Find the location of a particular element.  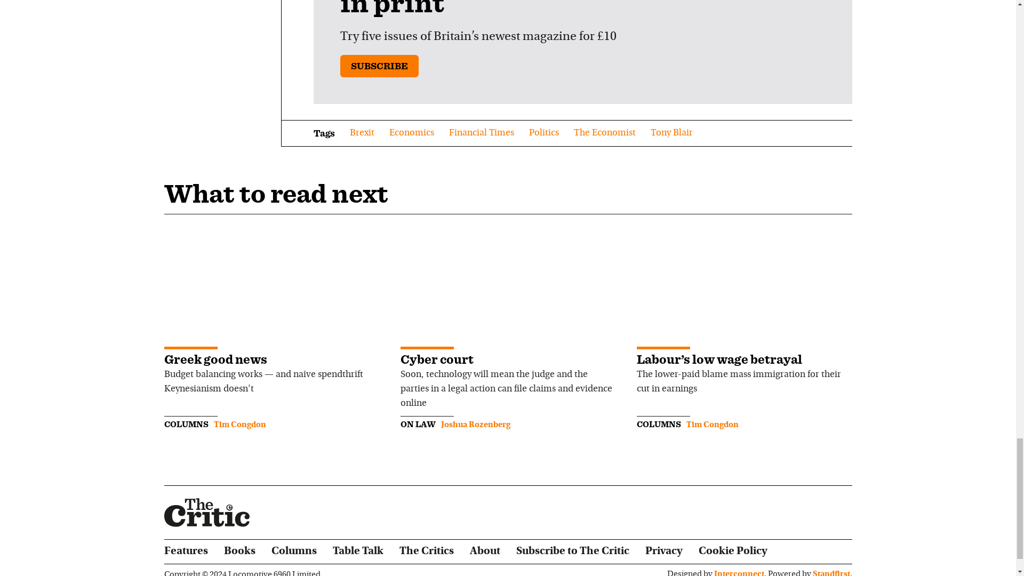

Tony Blair is located at coordinates (671, 133).